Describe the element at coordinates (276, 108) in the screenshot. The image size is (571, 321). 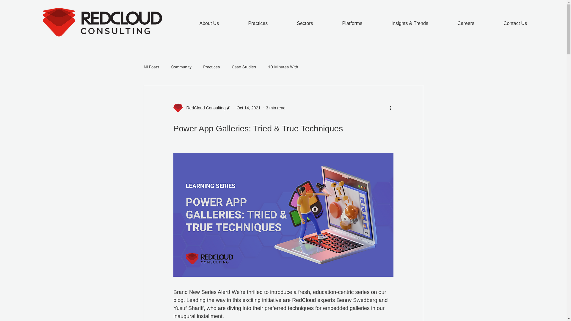
I see `3 min read` at that location.